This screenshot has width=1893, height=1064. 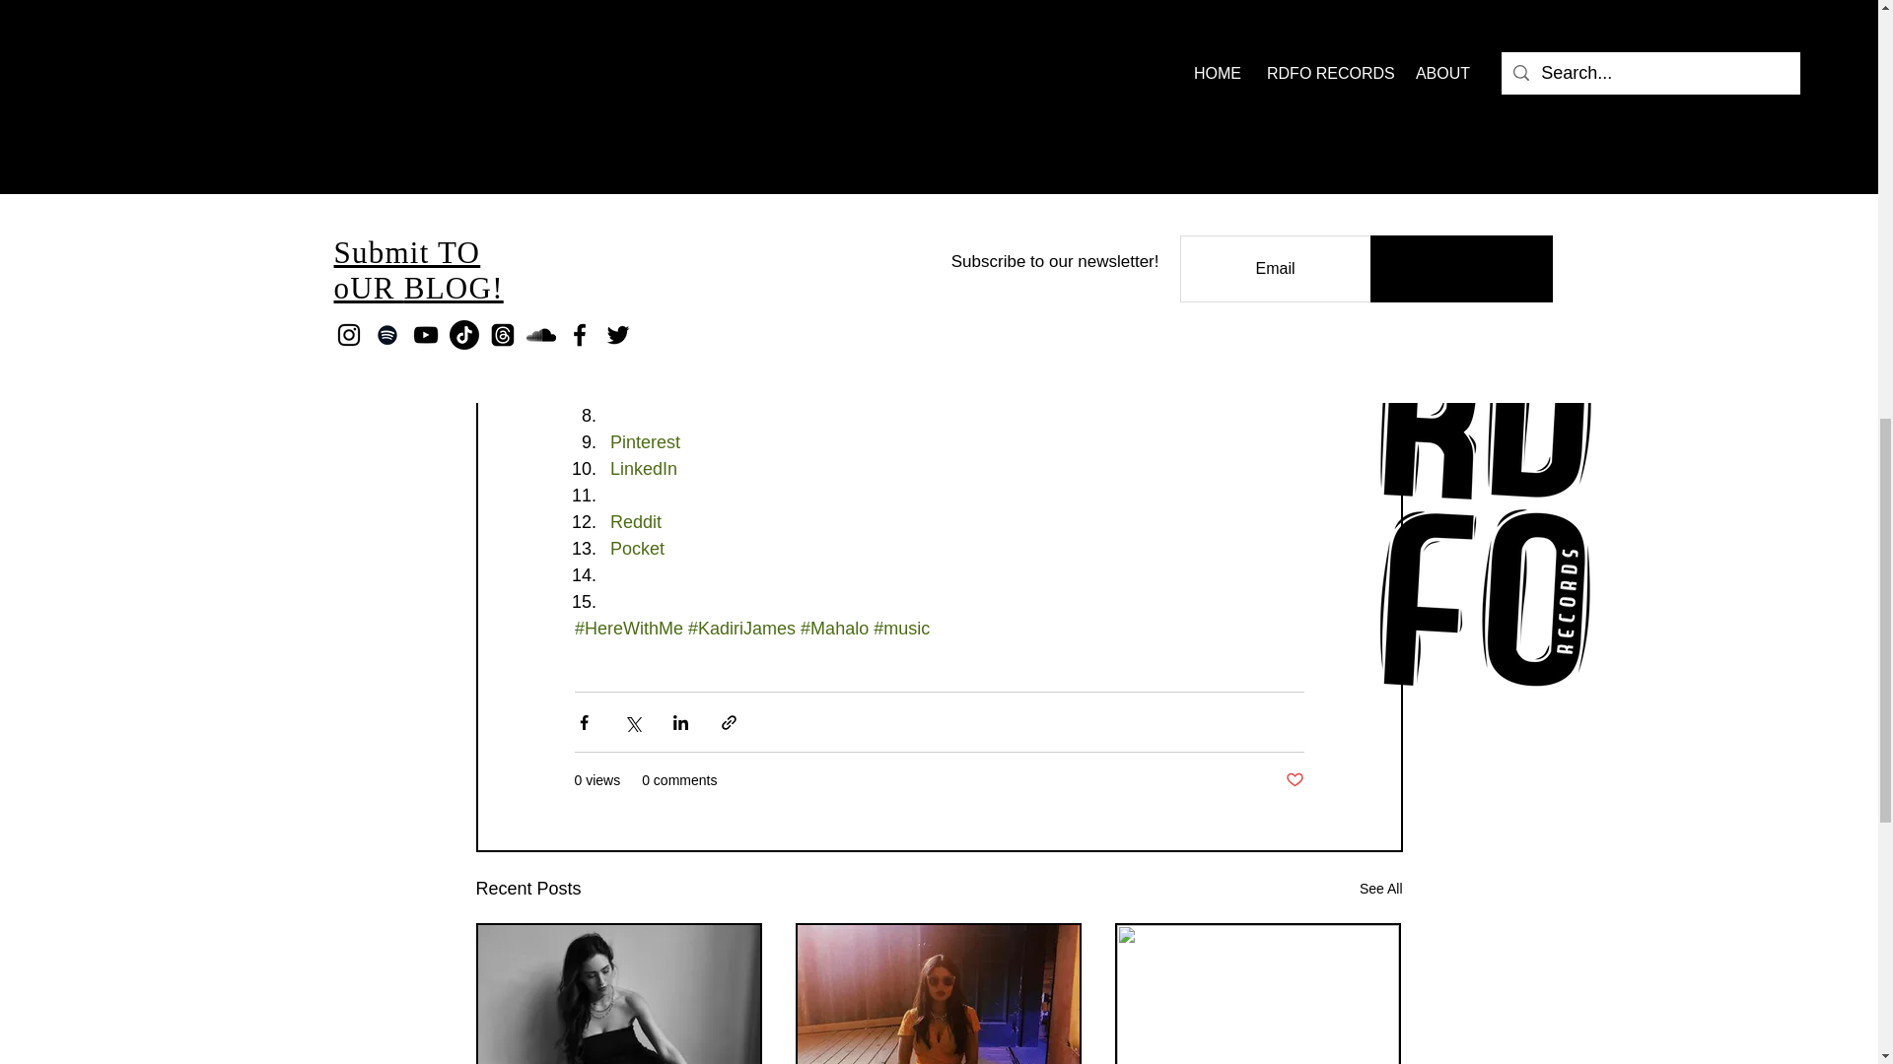 I want to click on Facebook, so click(x=648, y=256).